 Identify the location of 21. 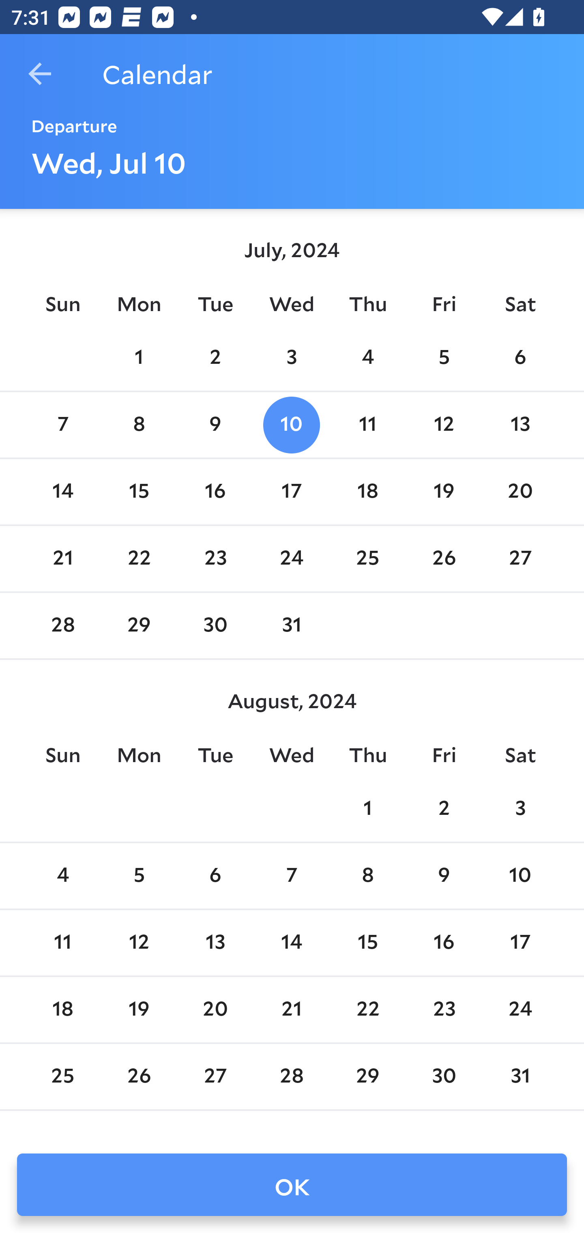
(62, 559).